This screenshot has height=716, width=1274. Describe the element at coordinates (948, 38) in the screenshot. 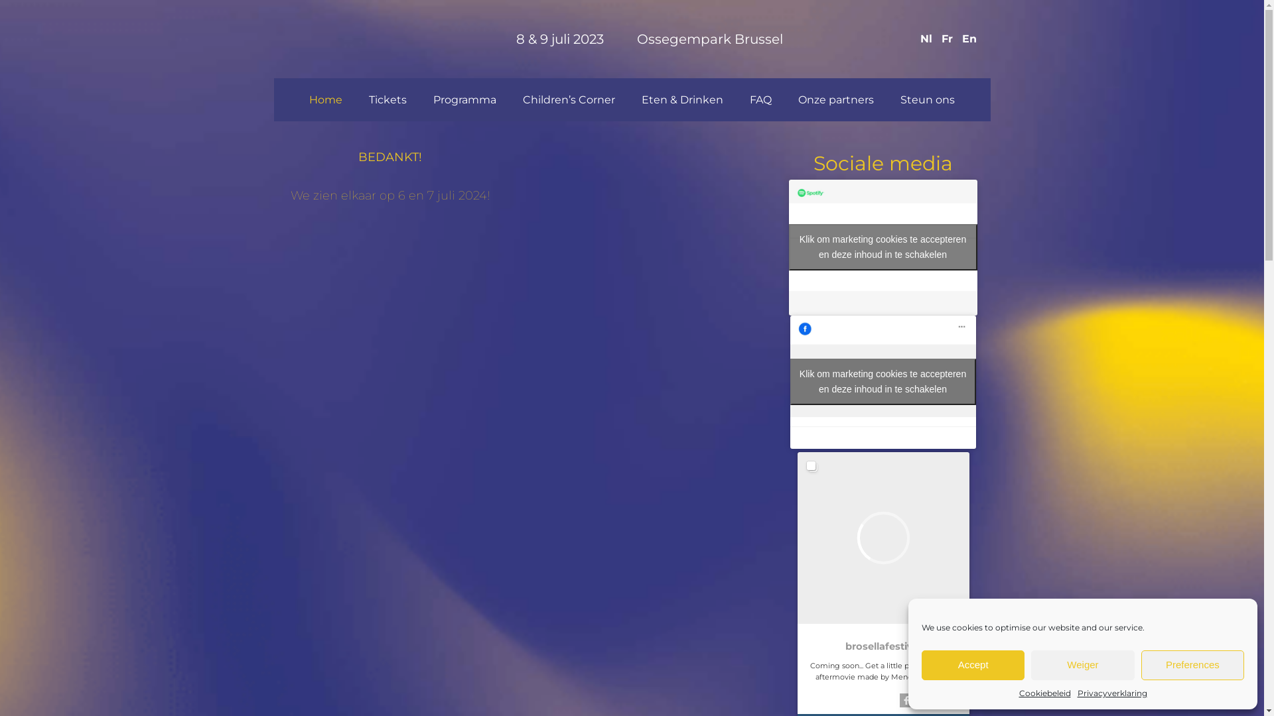

I see `Fr` at that location.